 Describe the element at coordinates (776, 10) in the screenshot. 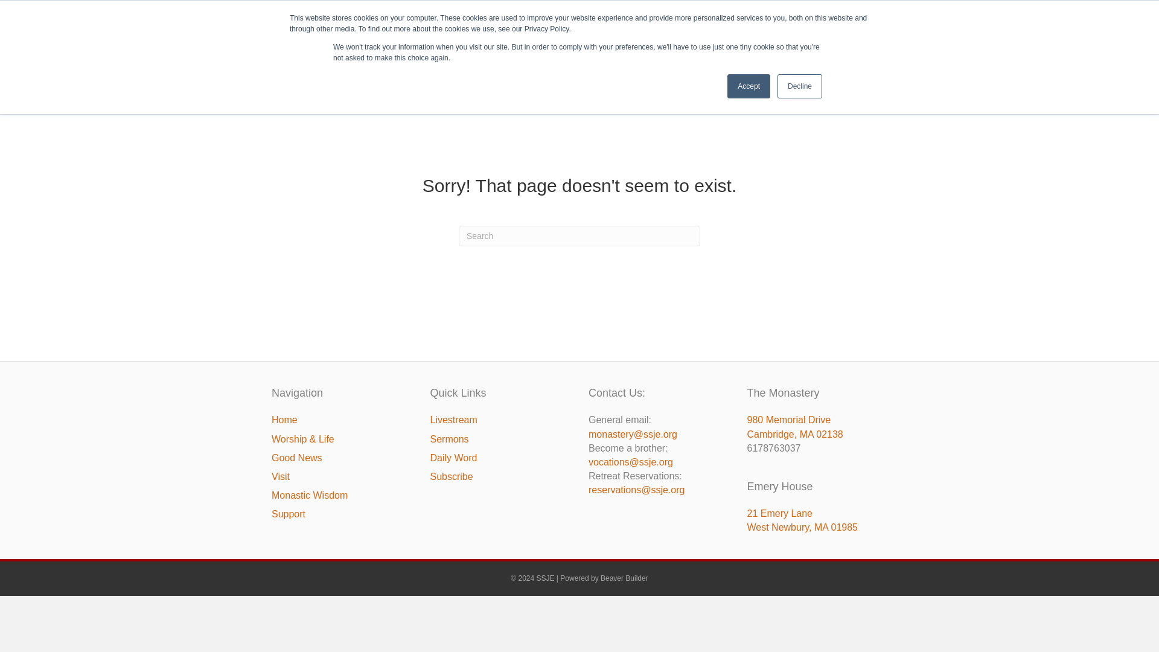

I see `Sermons` at that location.